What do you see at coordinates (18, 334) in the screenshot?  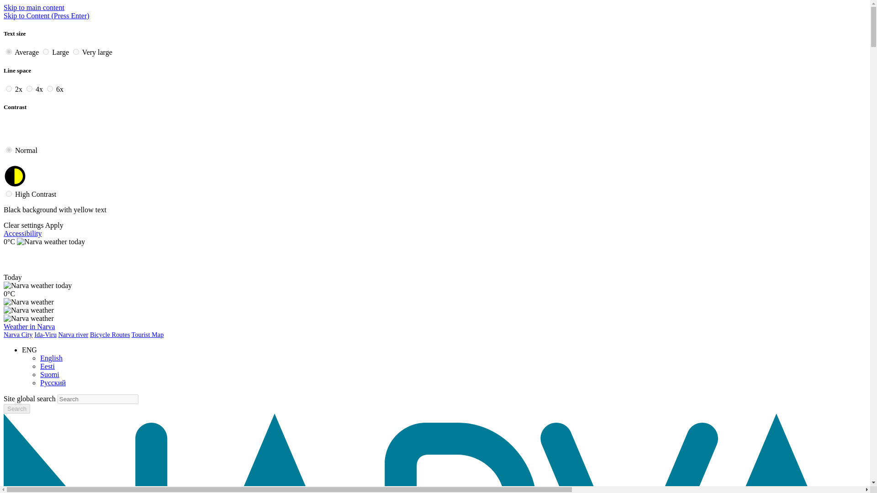 I see `Narva City` at bounding box center [18, 334].